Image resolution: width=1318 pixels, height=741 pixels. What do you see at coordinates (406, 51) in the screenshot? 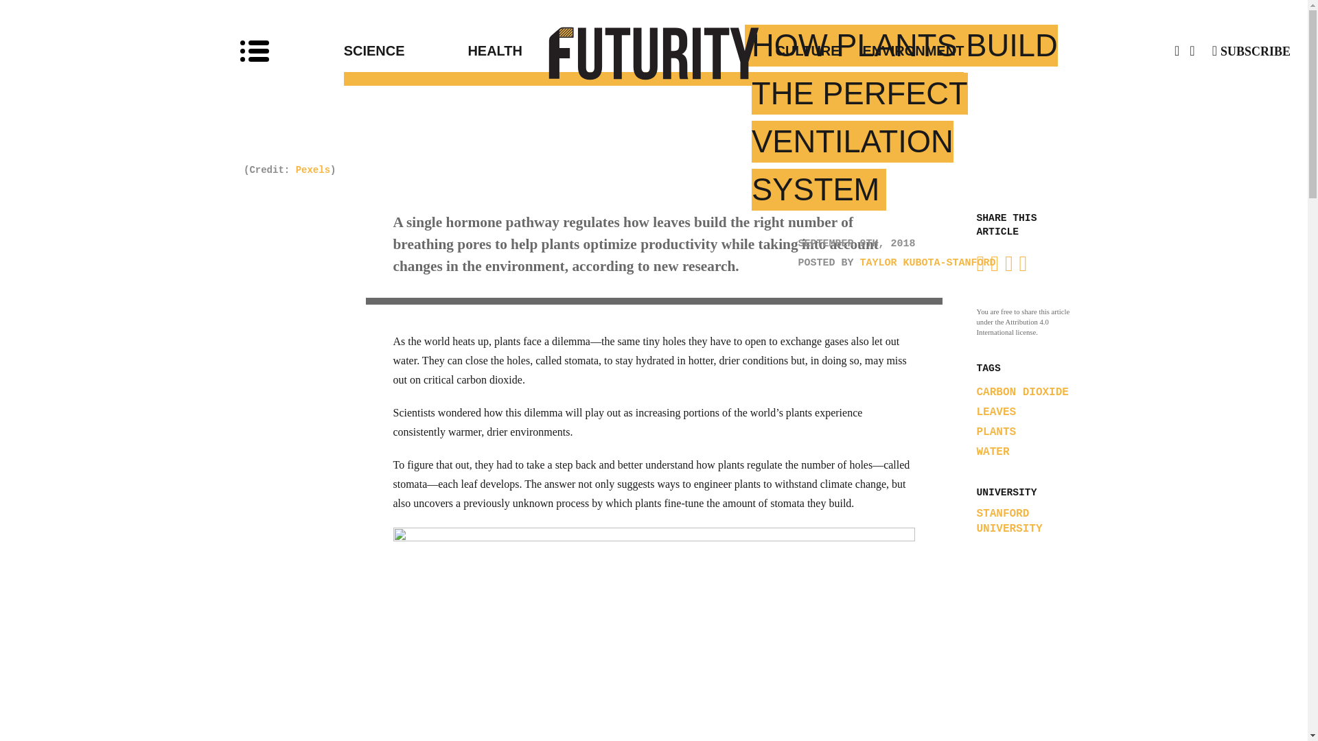
I see `SCIENCE` at bounding box center [406, 51].